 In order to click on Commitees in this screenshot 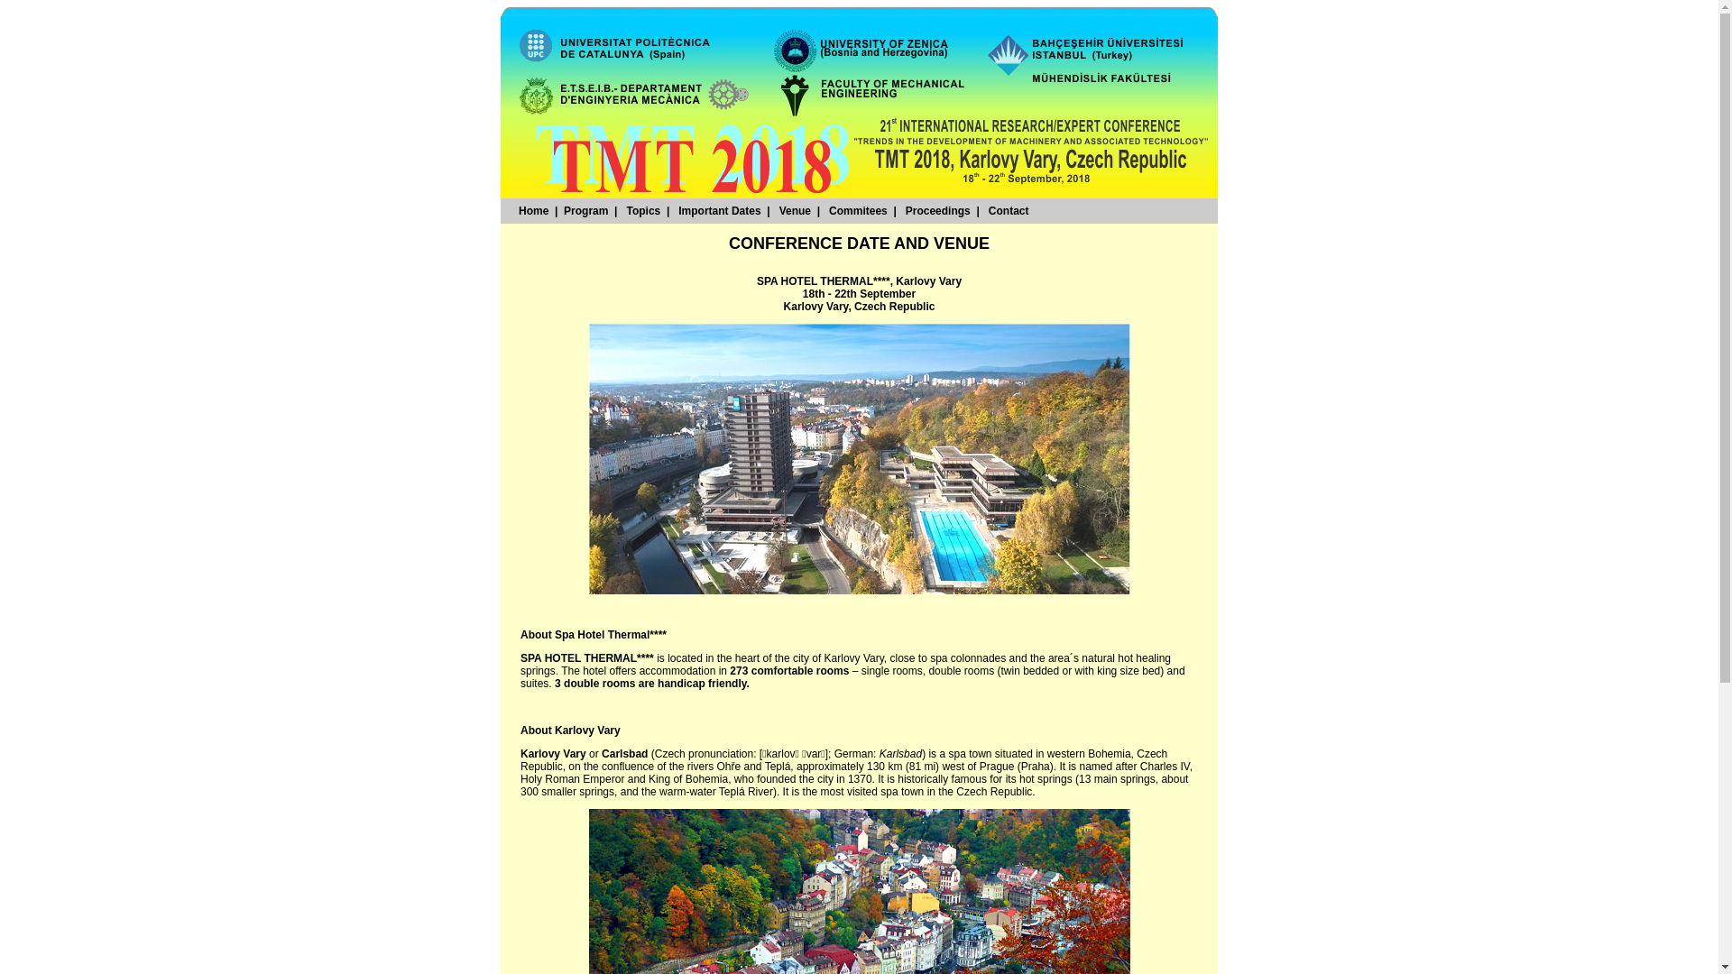, I will do `click(858, 211)`.